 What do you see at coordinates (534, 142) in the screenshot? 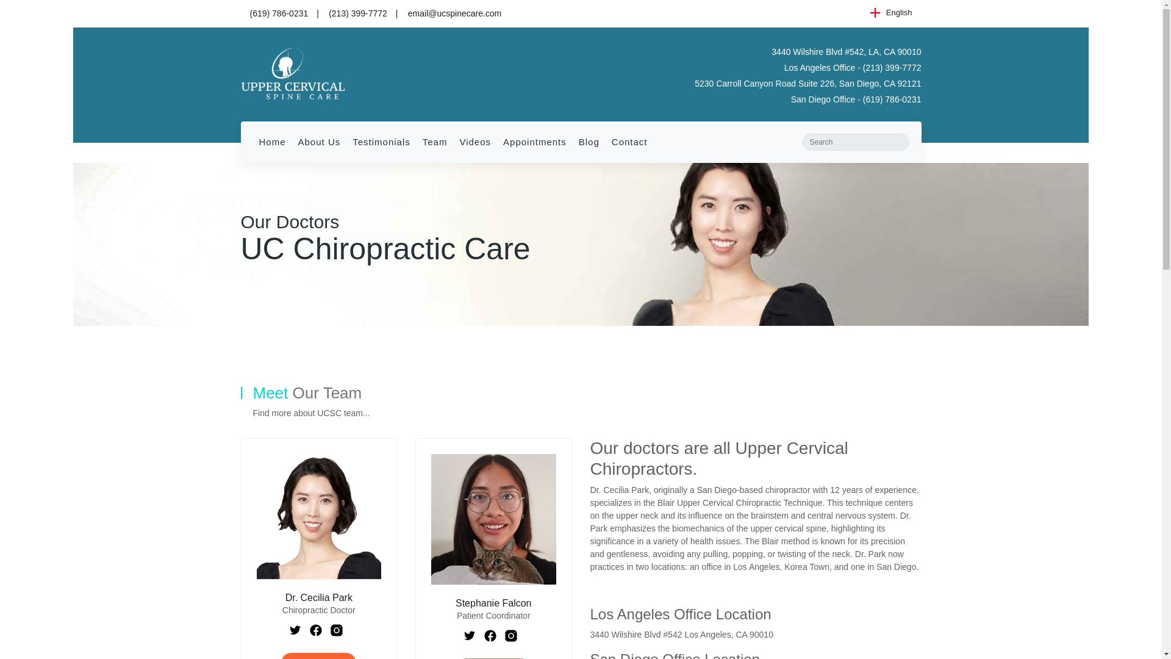
I see `Appointments` at bounding box center [534, 142].